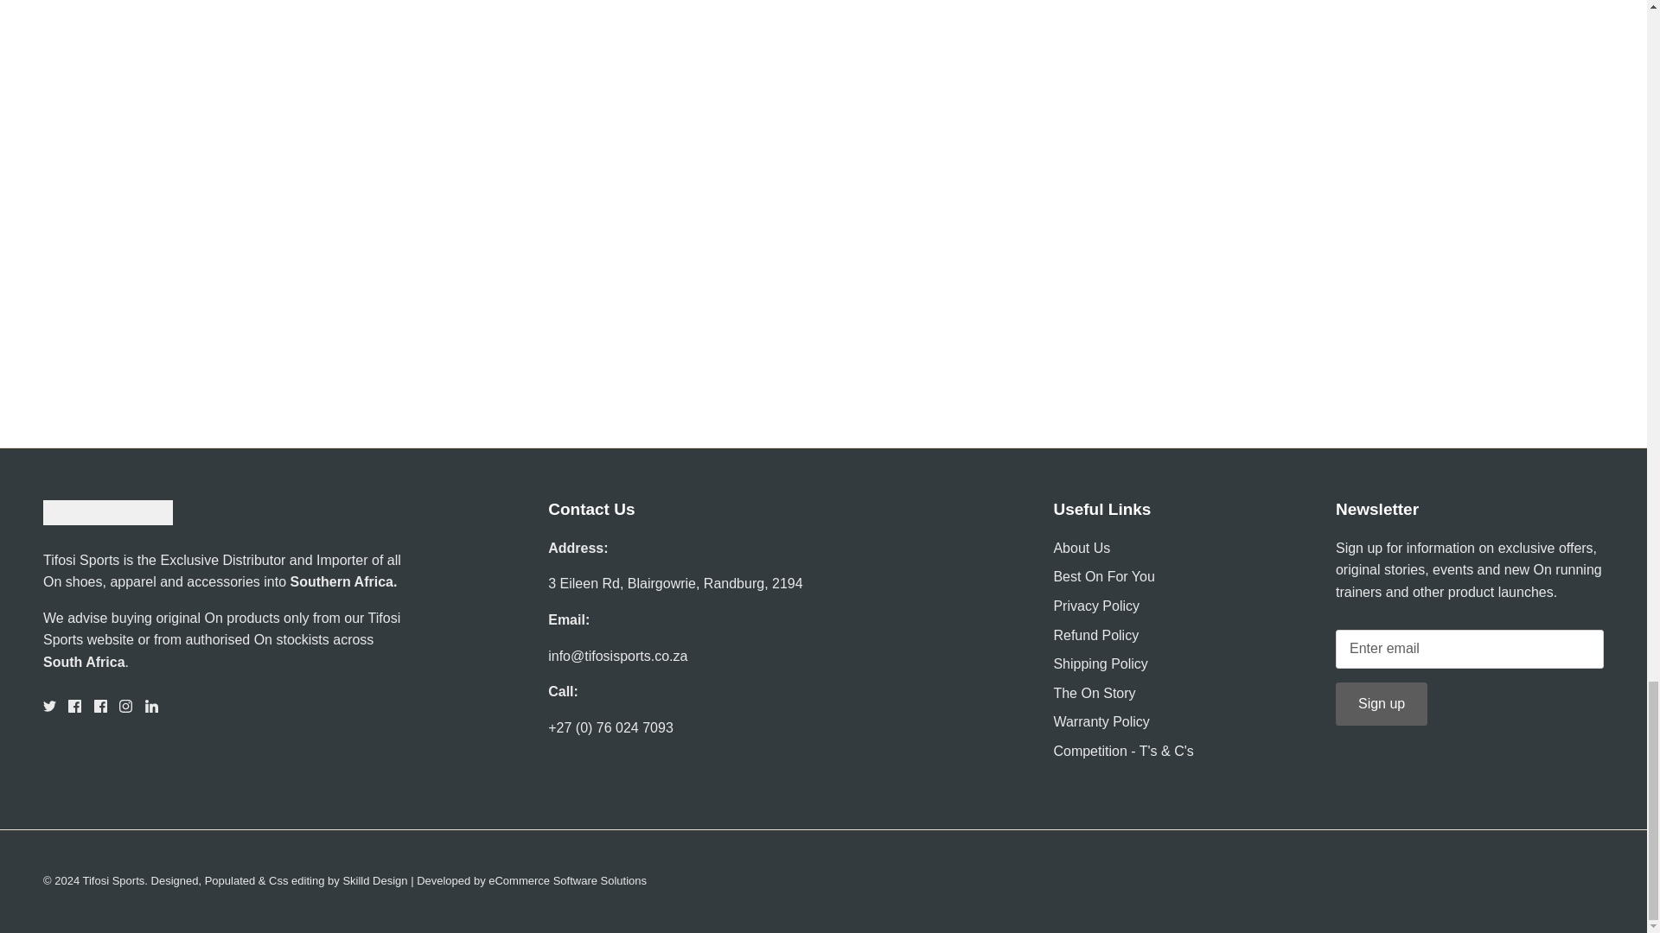  What do you see at coordinates (49, 707) in the screenshot?
I see `Twitter` at bounding box center [49, 707].